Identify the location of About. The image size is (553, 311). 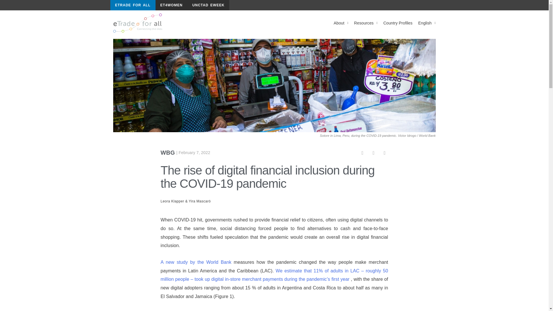
(341, 23).